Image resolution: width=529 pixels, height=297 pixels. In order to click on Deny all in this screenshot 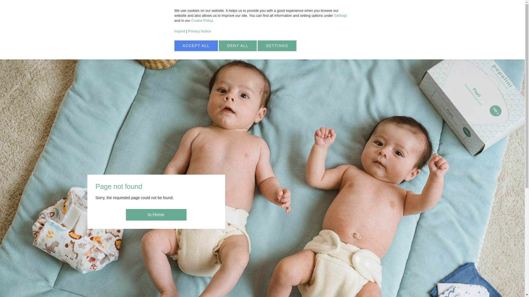, I will do `click(277, 46)`.